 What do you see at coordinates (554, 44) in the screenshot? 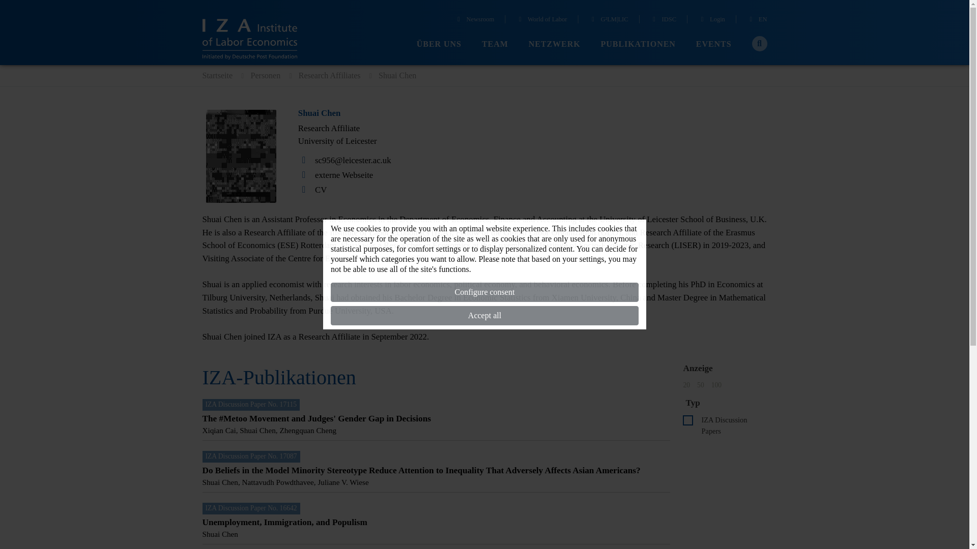
I see `NETZWERK` at bounding box center [554, 44].